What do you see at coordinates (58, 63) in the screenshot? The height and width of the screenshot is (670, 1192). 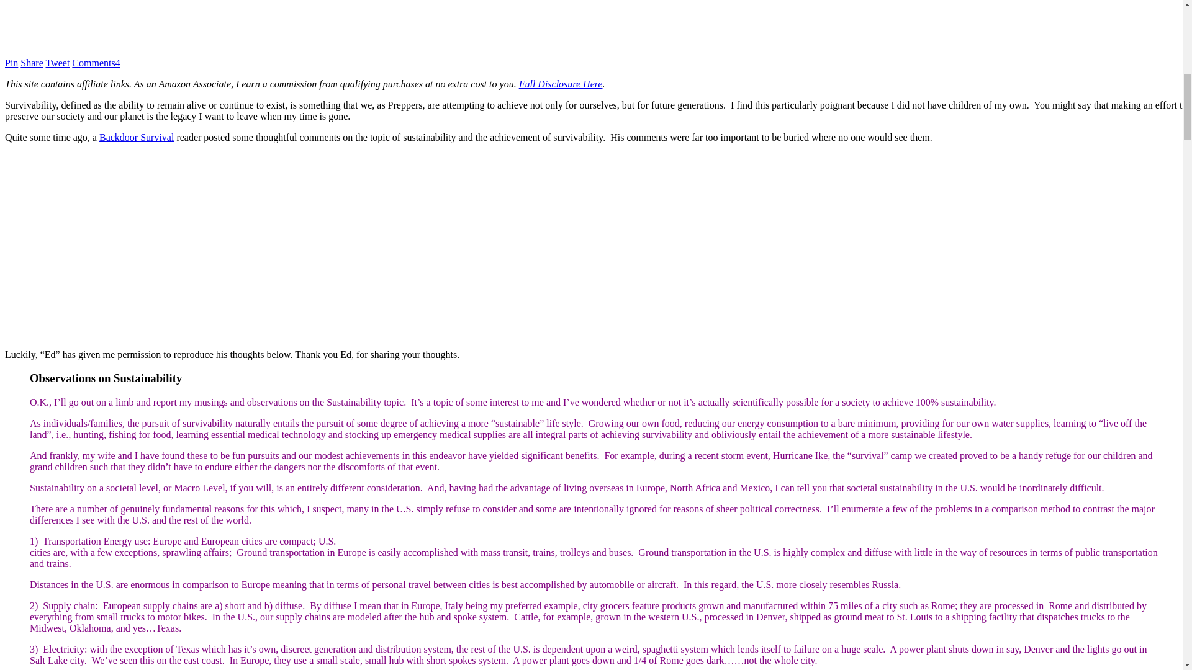 I see `Tweet` at bounding box center [58, 63].